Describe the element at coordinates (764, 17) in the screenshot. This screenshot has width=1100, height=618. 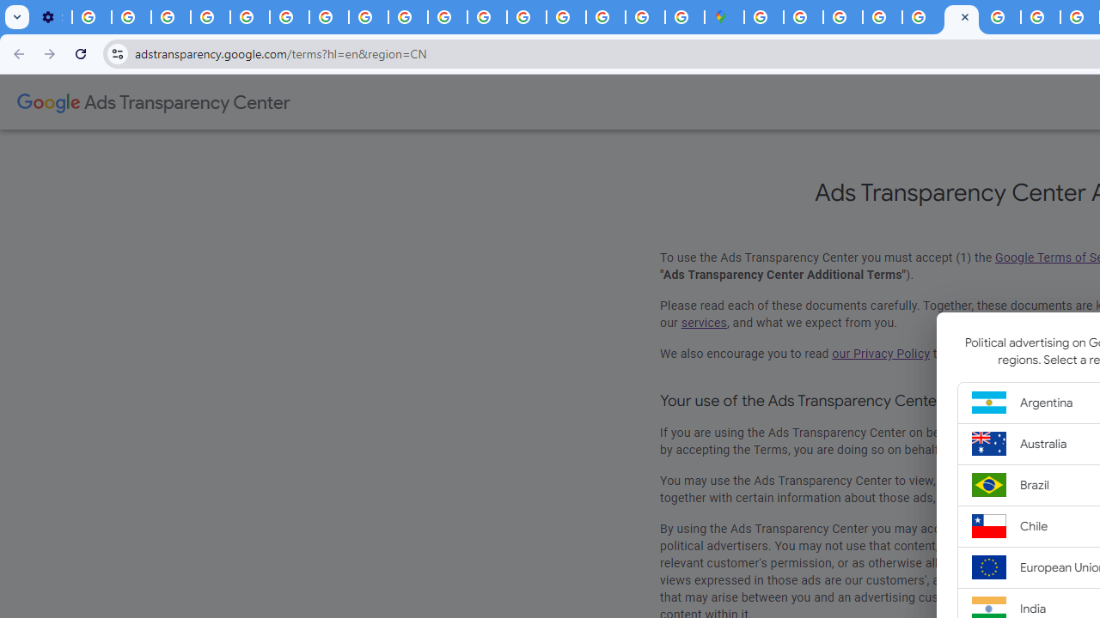
I see `Sign in - Google Accounts` at that location.